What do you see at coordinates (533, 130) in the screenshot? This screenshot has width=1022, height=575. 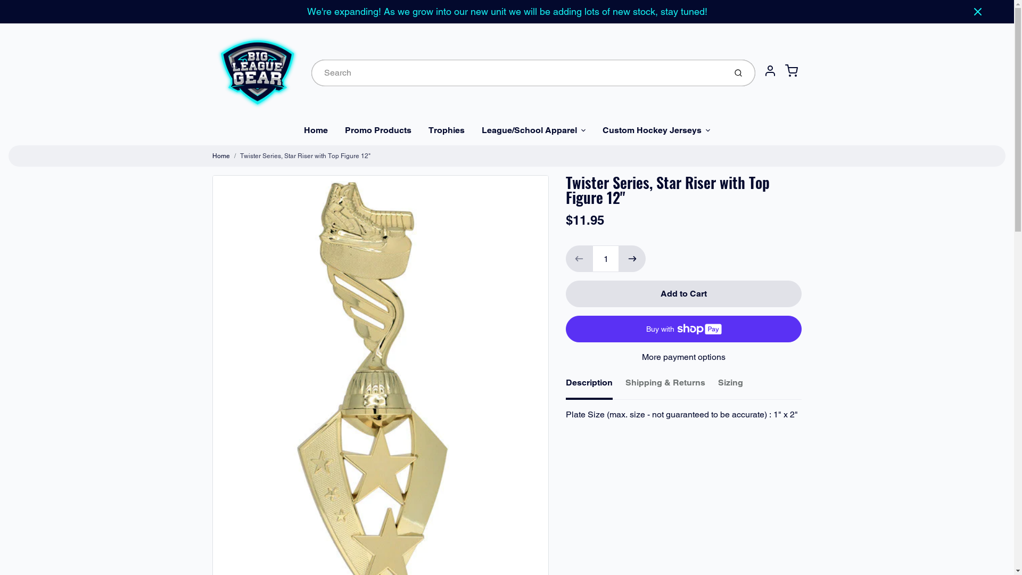 I see `League/School Apparel` at bounding box center [533, 130].